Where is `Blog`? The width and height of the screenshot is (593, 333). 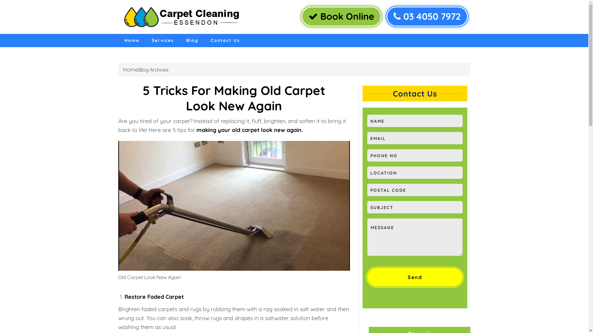
Blog is located at coordinates (192, 41).